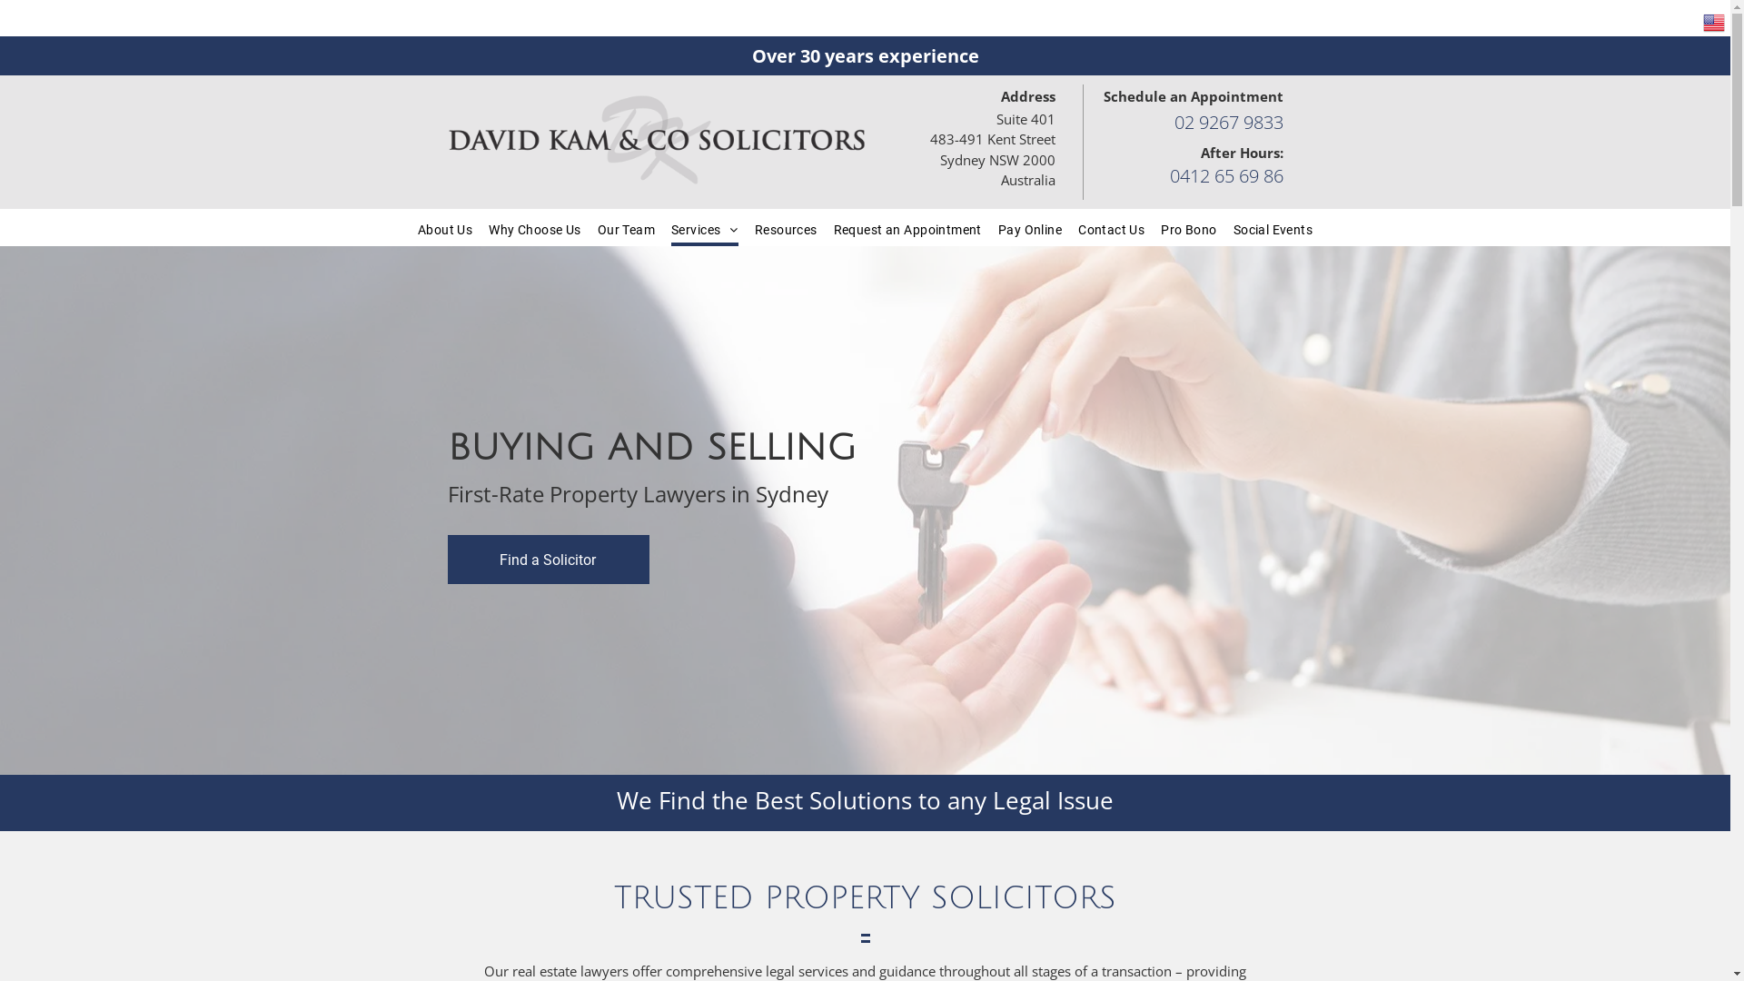 The width and height of the screenshot is (1744, 981). What do you see at coordinates (534, 228) in the screenshot?
I see `Why Choose Us` at bounding box center [534, 228].